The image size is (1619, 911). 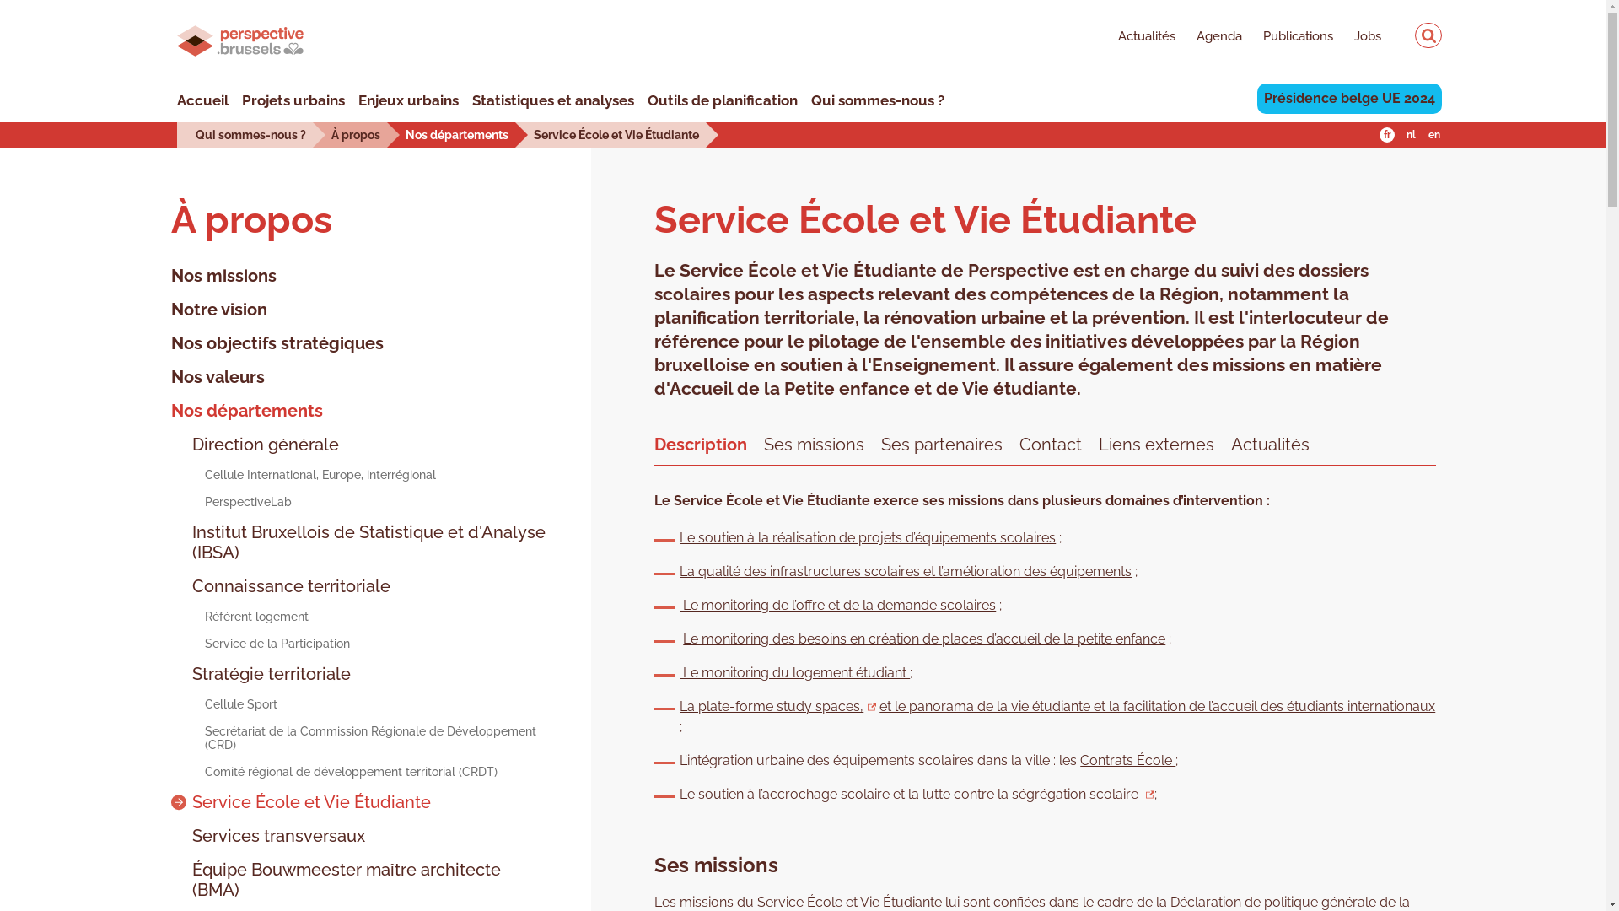 I want to click on Jobs, so click(x=1358, y=38).